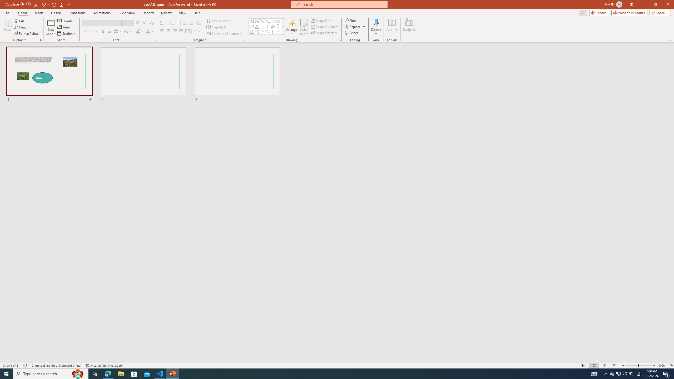 This screenshot has width=674, height=379. I want to click on Rectangle, so click(273, 21).